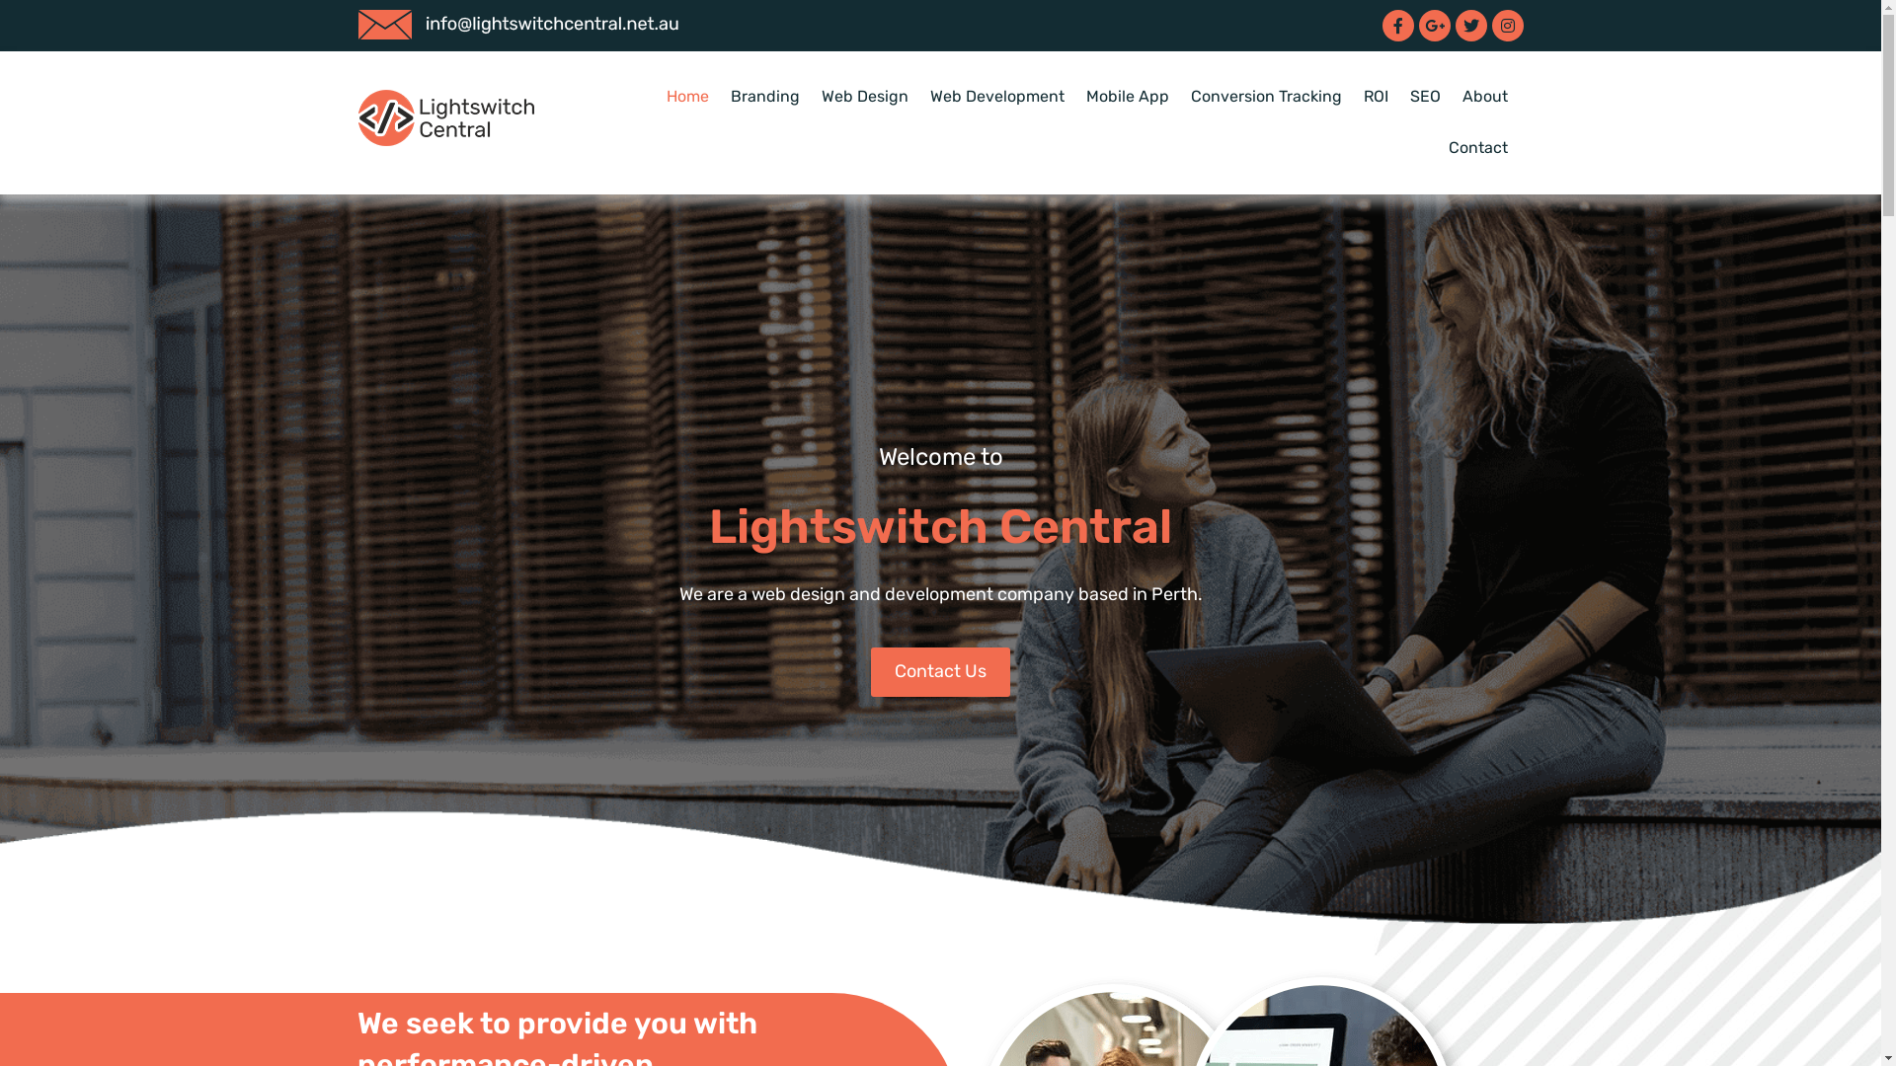  I want to click on Home, so click(687, 97).